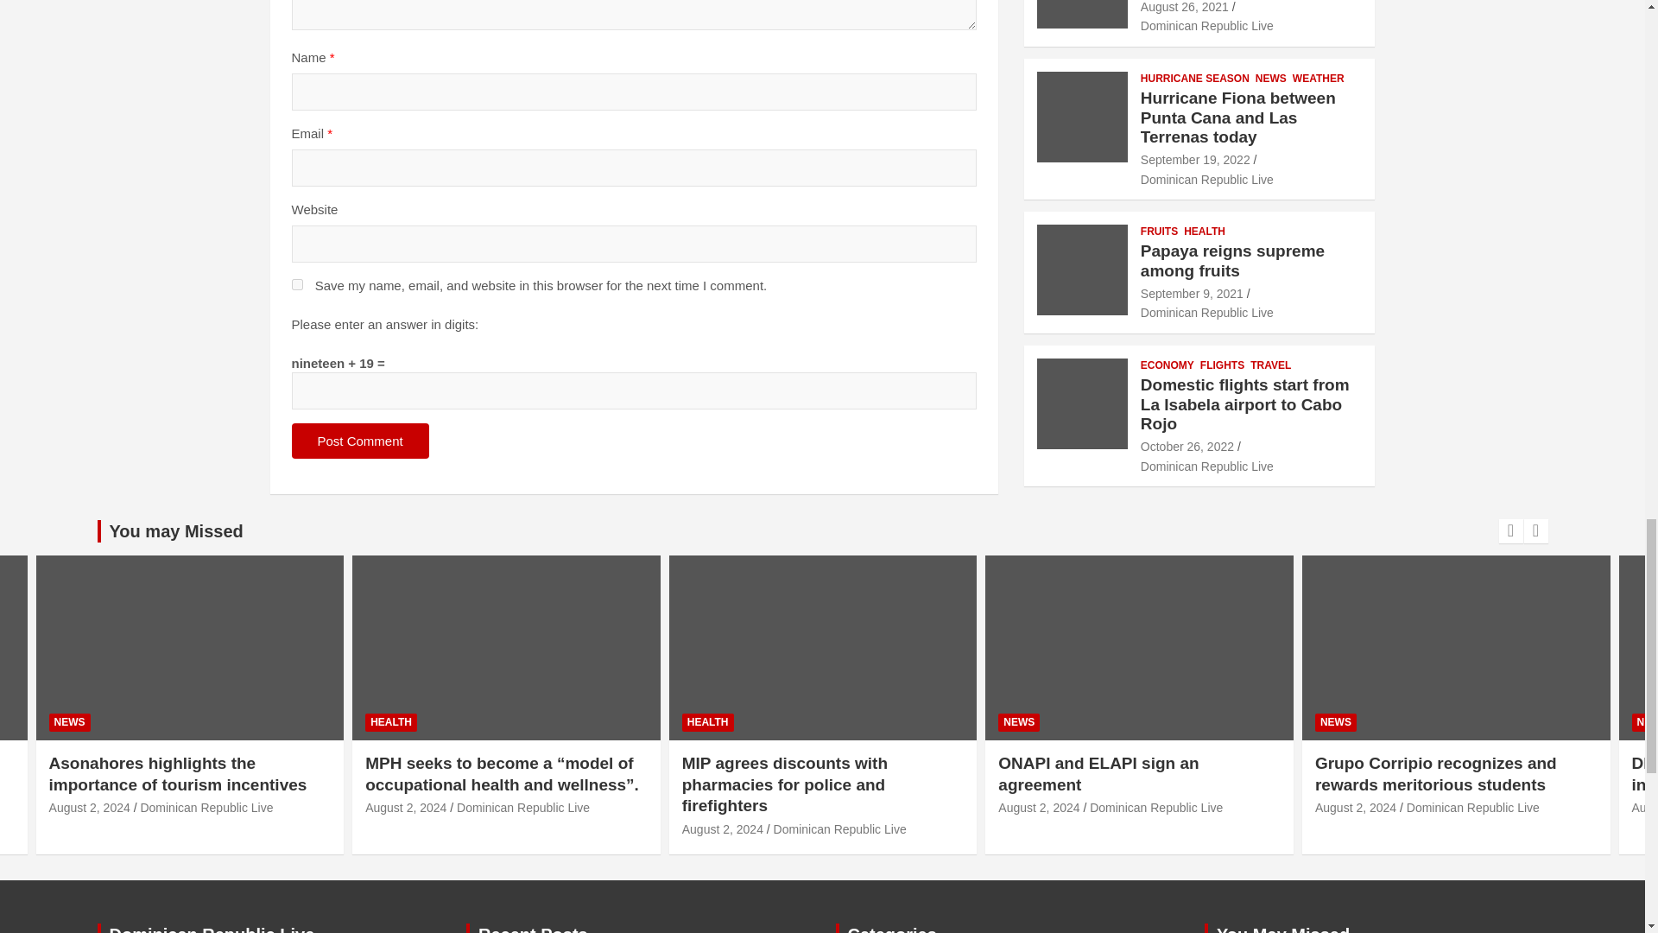 The width and height of the screenshot is (1658, 933). I want to click on yes, so click(297, 283).